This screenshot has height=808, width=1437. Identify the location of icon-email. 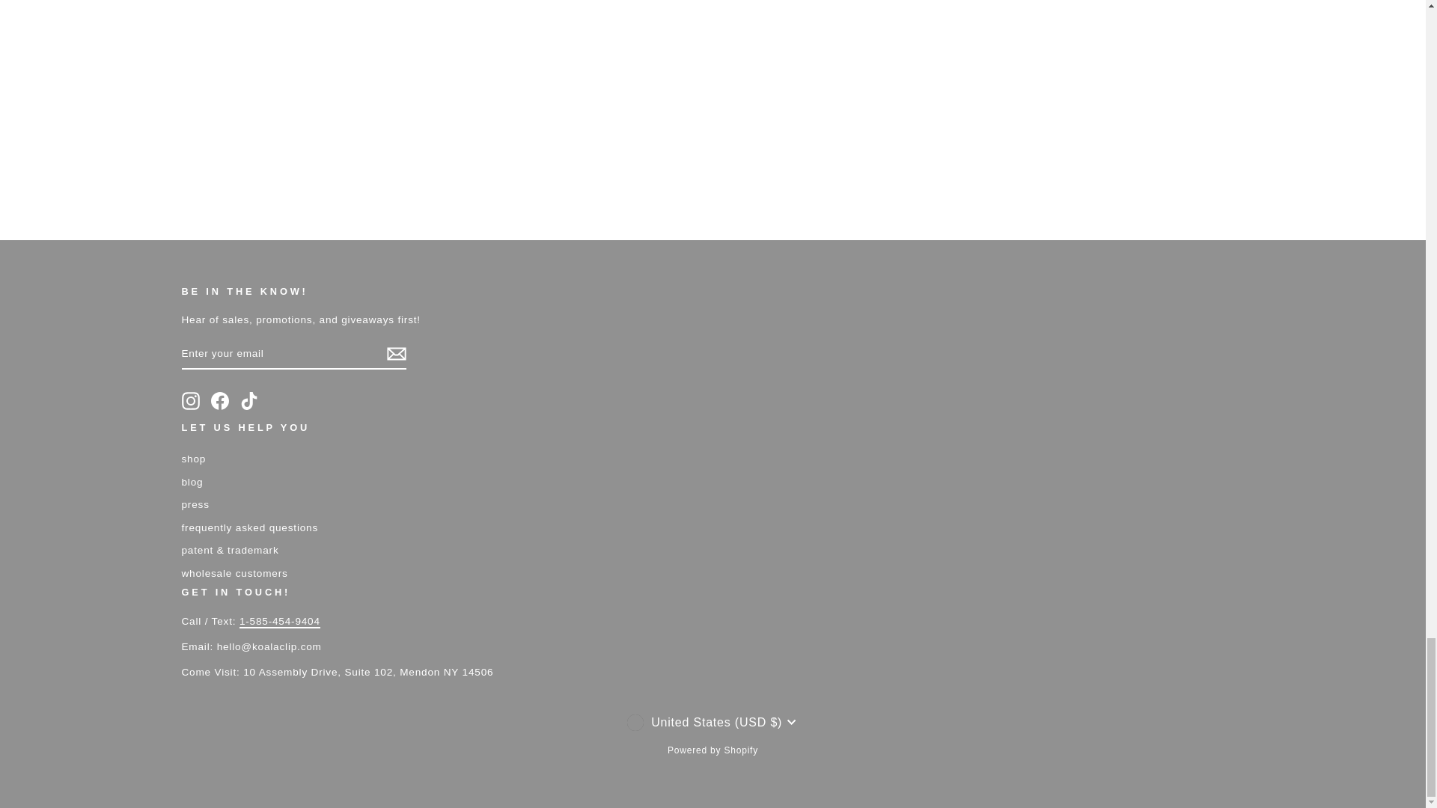
(395, 353).